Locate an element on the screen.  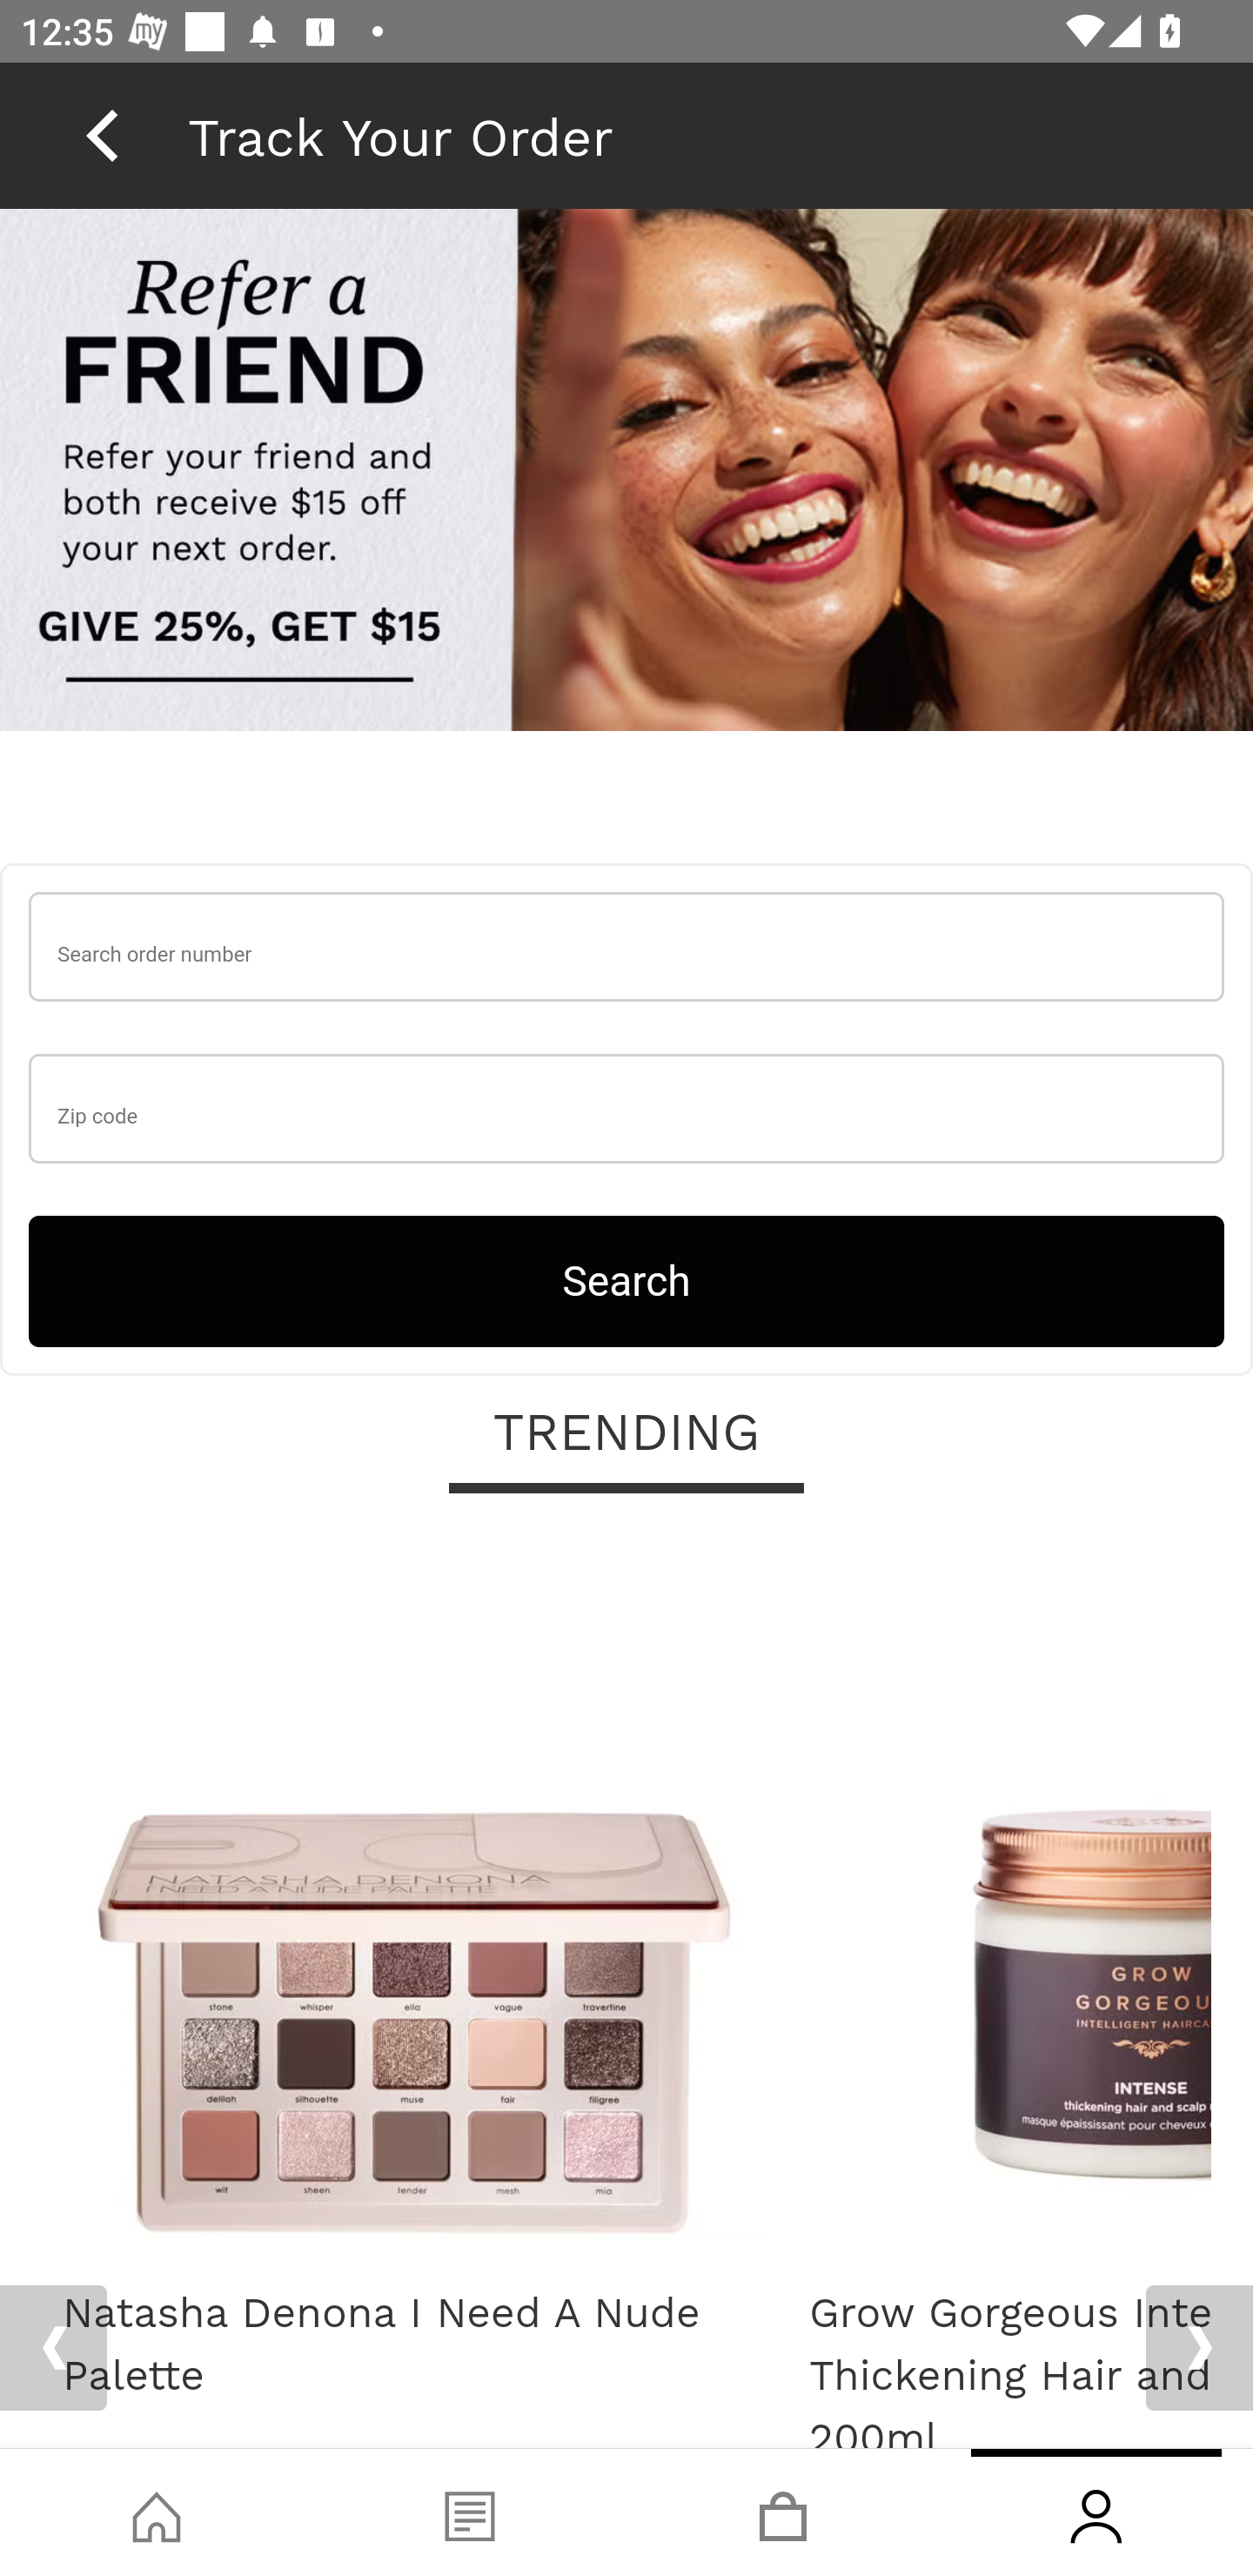
back is located at coordinates (102, 135).